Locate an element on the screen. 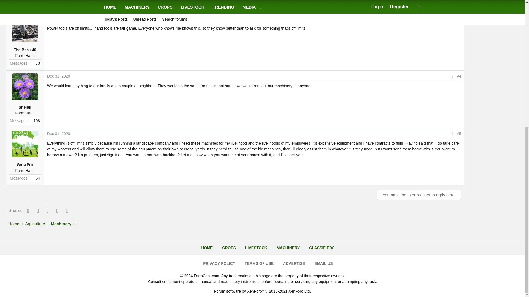  Dec 30, 2020 at 9:09 PM is located at coordinates (58, 18).